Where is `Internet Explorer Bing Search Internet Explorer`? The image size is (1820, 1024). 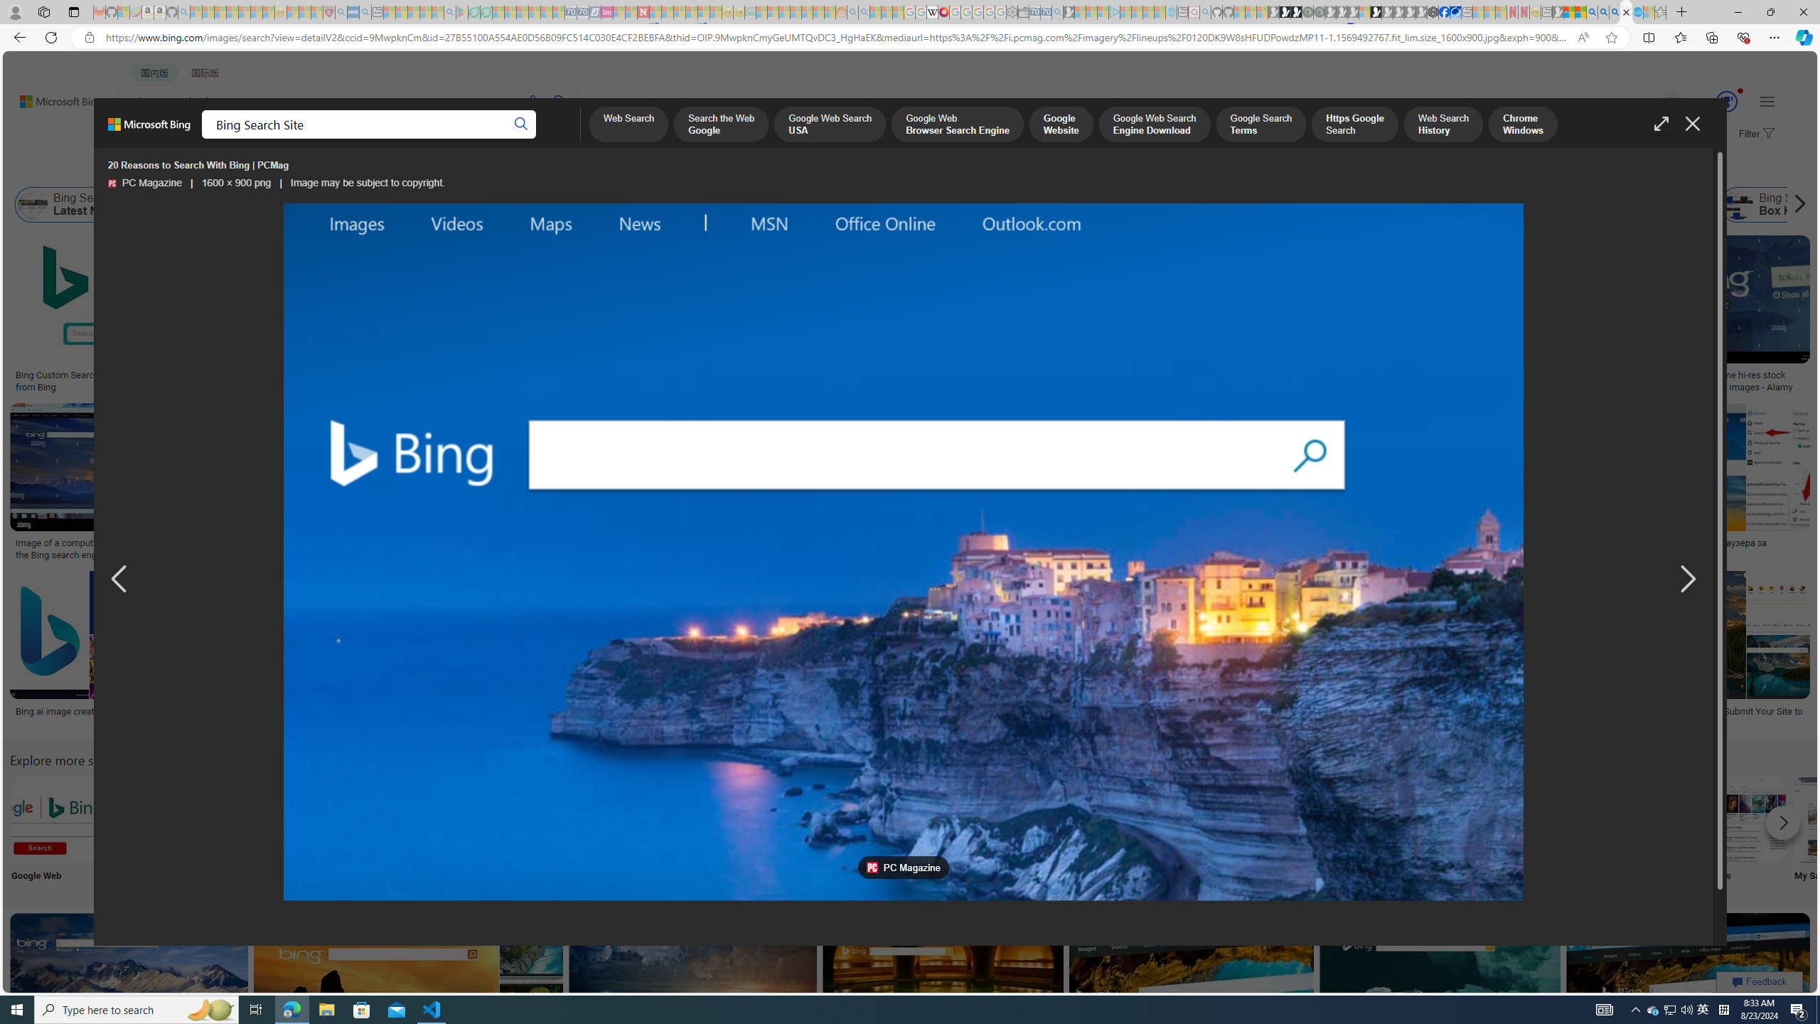
Internet Explorer Bing Search Internet Explorer is located at coordinates (241, 832).